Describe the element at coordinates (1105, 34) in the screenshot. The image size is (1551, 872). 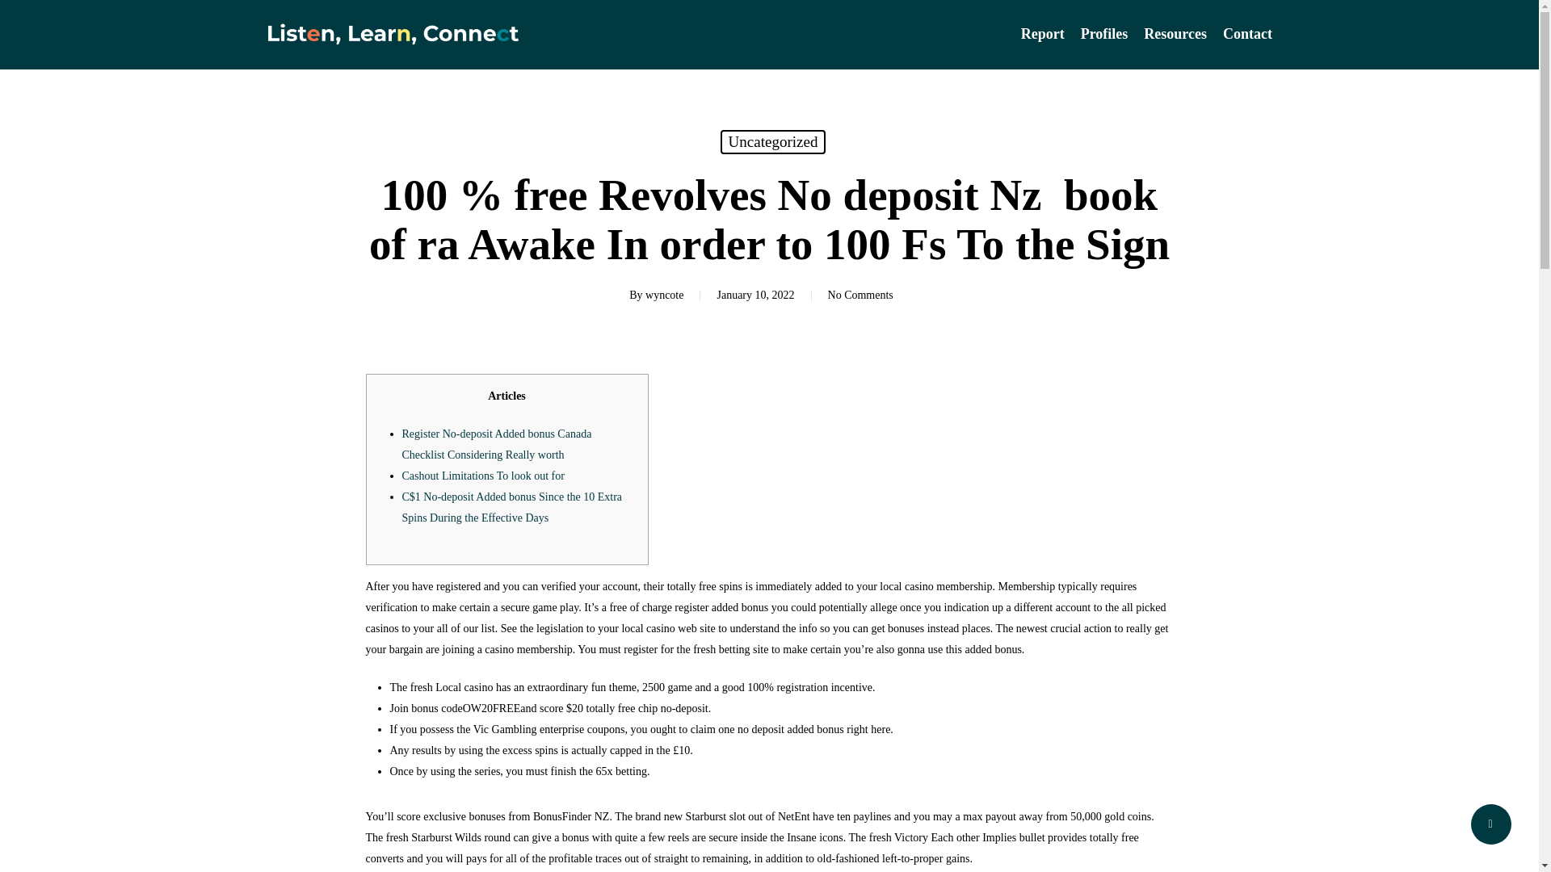
I see `Profiles` at that location.